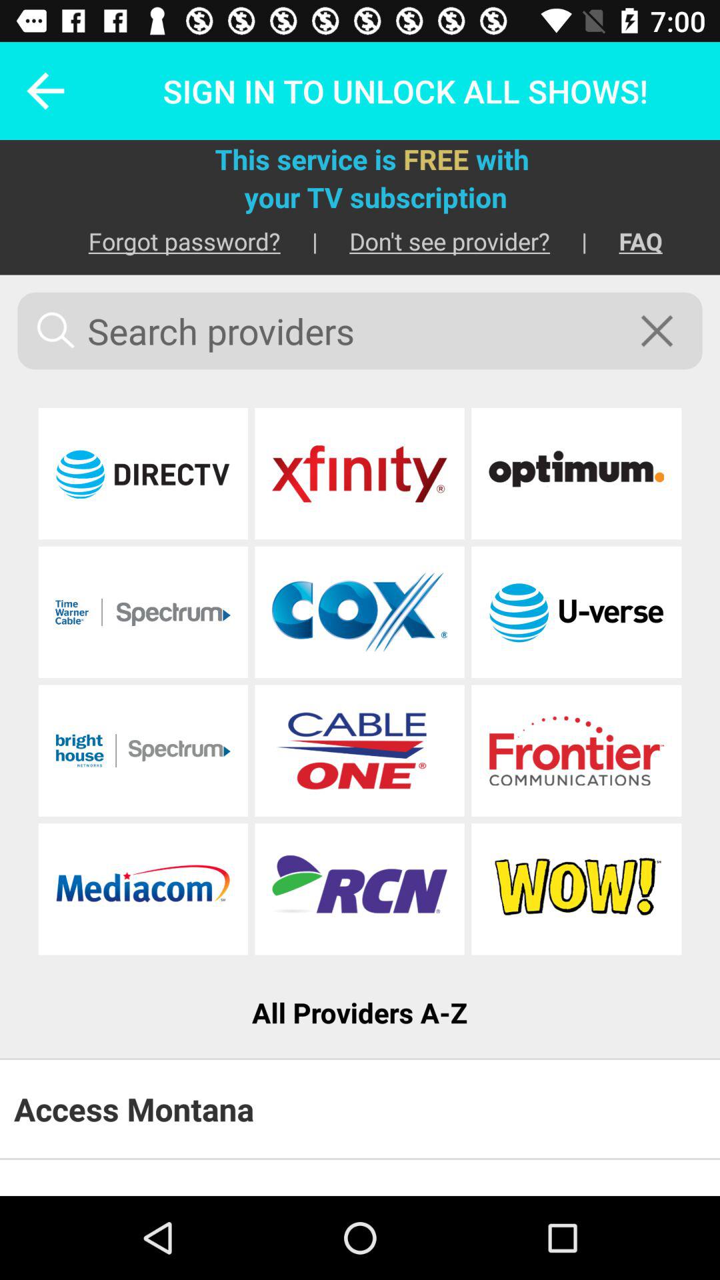  Describe the element at coordinates (359, 889) in the screenshot. I see `go to website` at that location.